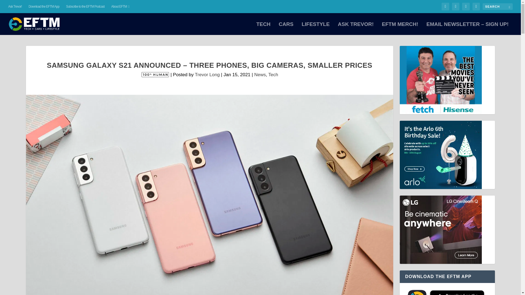 The height and width of the screenshot is (295, 525). What do you see at coordinates (15, 7) in the screenshot?
I see `Ask Trevor!` at bounding box center [15, 7].